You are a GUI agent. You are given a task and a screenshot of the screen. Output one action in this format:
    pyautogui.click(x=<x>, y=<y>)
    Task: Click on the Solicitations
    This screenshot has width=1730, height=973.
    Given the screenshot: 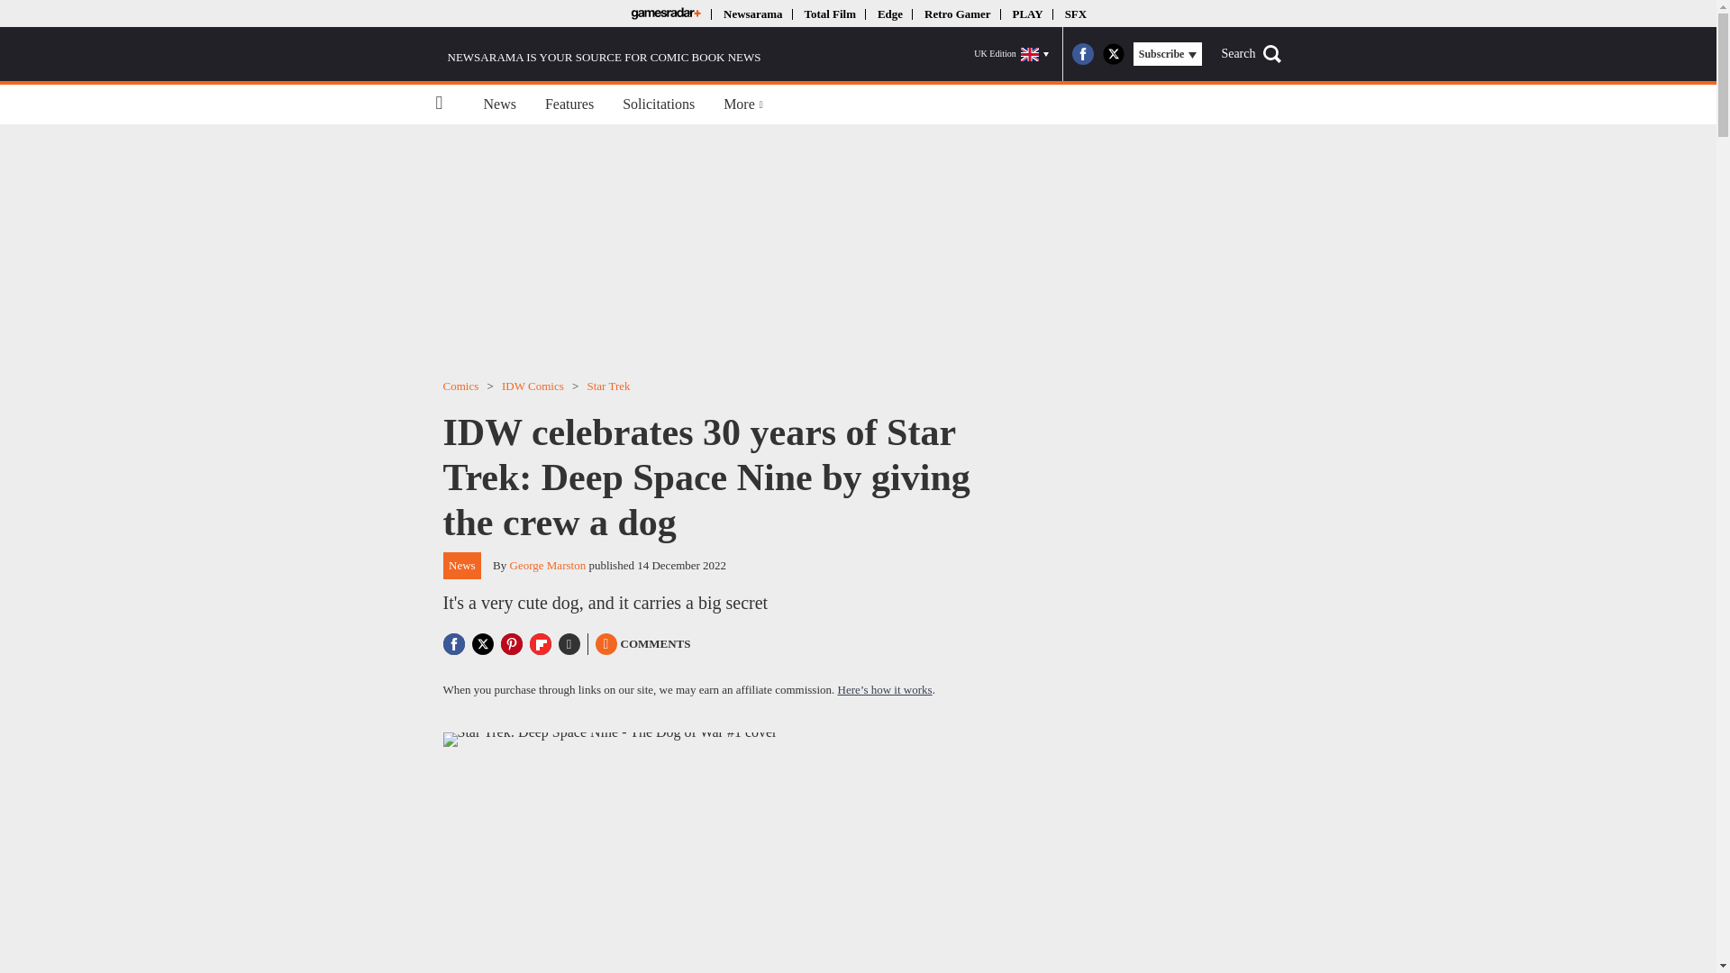 What is the action you would take?
    pyautogui.click(x=659, y=105)
    